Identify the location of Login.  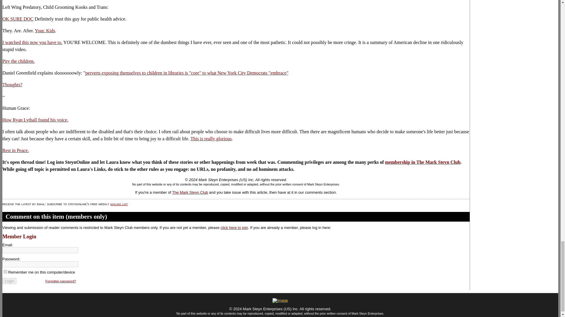
(9, 281).